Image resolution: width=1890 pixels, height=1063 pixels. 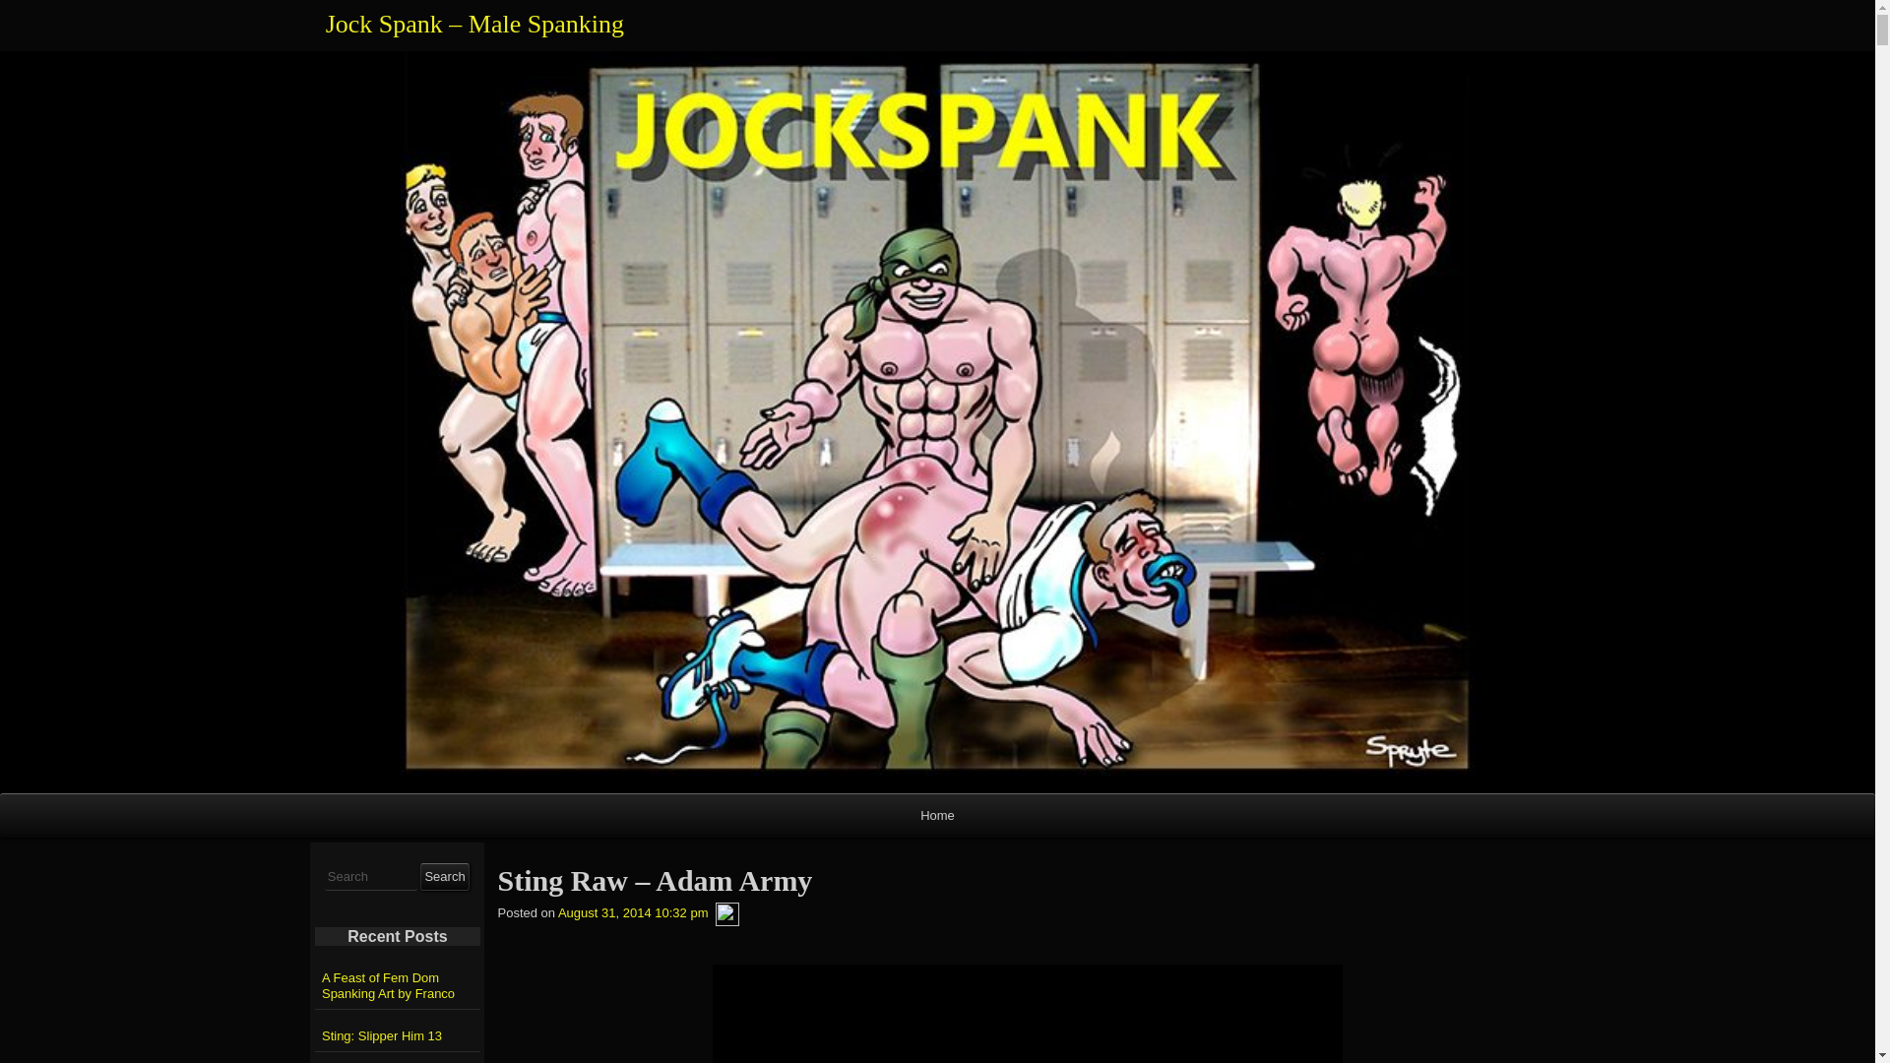 I want to click on August 31, 2014 10:32 pm, so click(x=633, y=913).